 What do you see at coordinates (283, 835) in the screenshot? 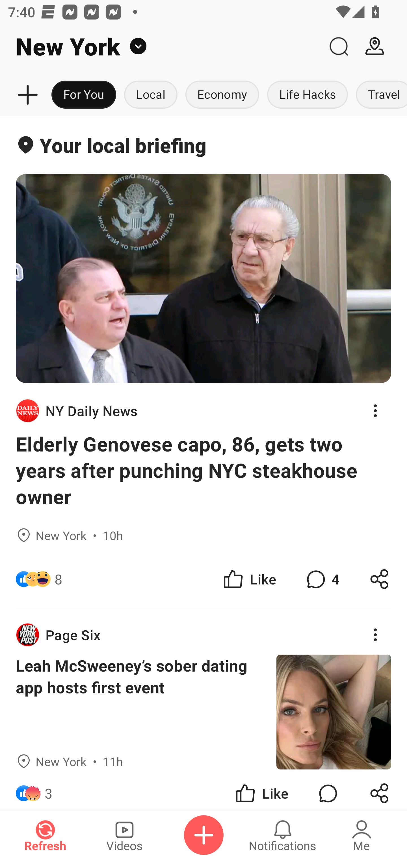
I see `Notifications` at bounding box center [283, 835].